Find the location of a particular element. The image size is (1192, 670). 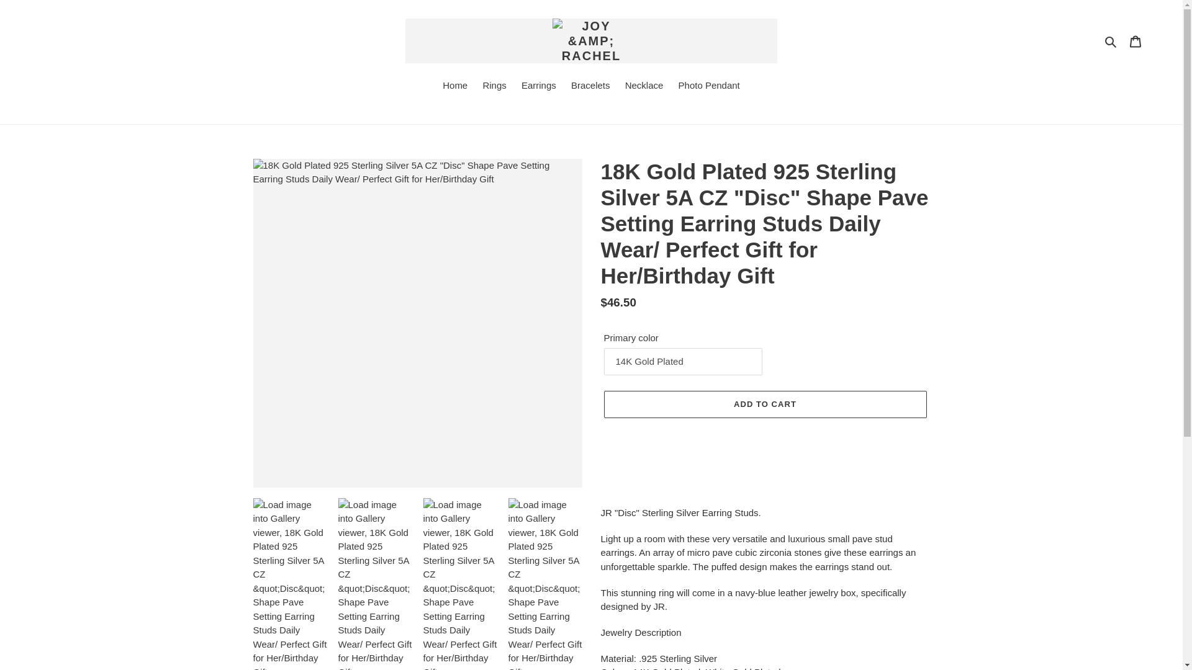

Earrings is located at coordinates (539, 87).